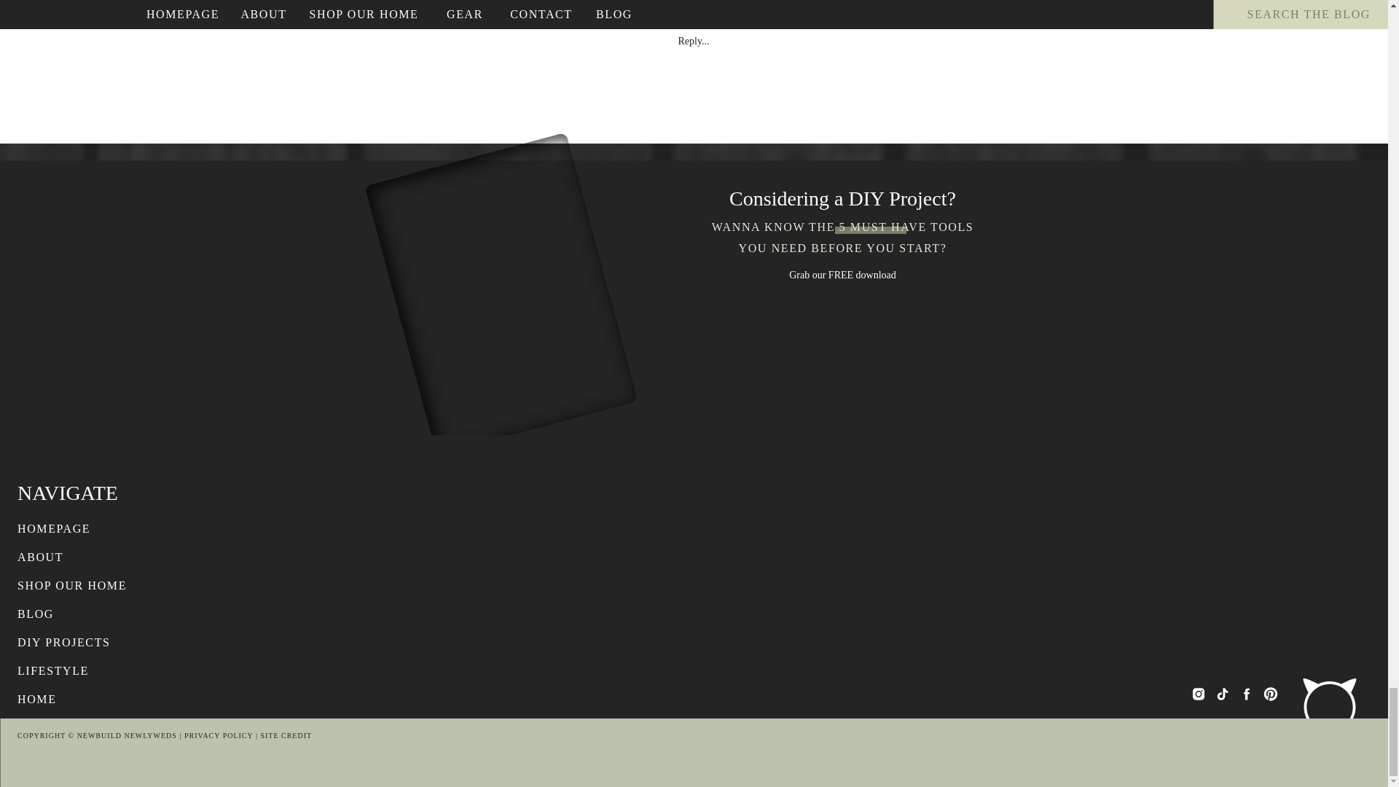 Image resolution: width=1399 pixels, height=787 pixels. I want to click on BE THE FIRST TO COMMENT, so click(694, 20).